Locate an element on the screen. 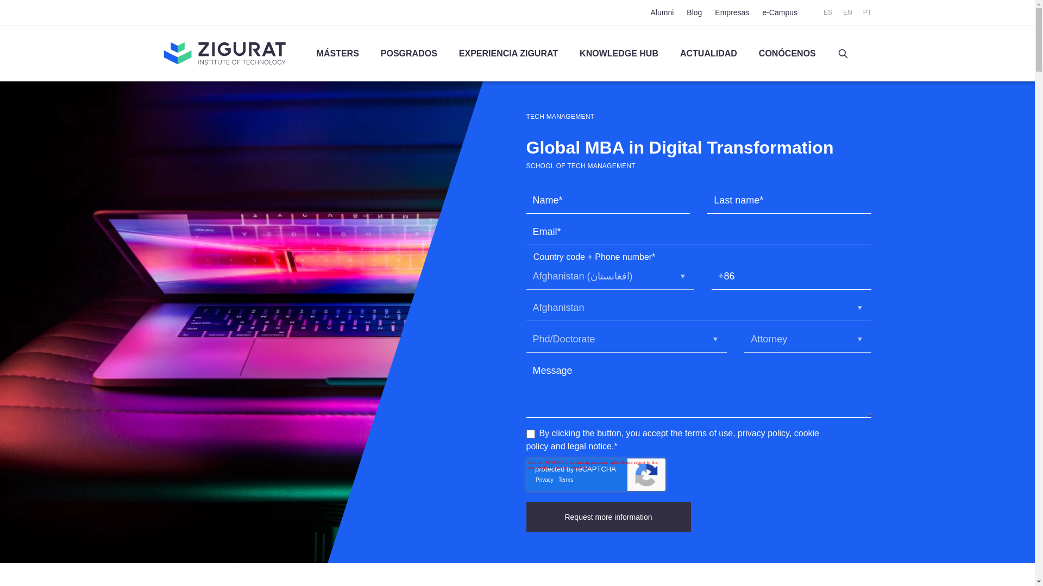  Request more information is located at coordinates (608, 517).